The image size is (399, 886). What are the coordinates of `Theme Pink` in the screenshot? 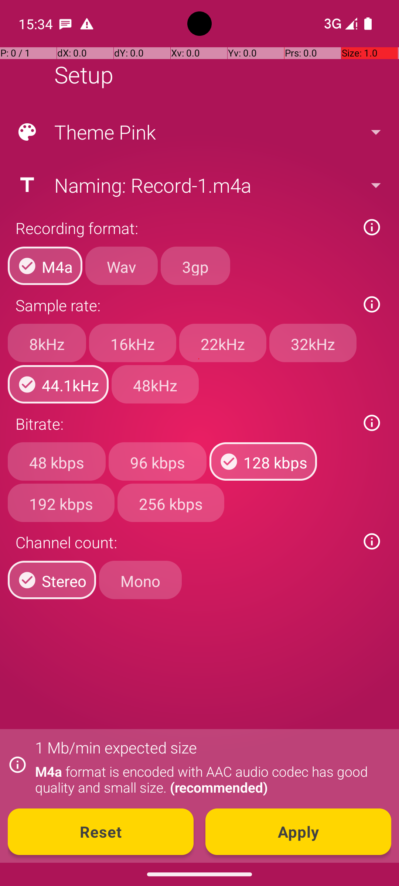 It's located at (199, 132).